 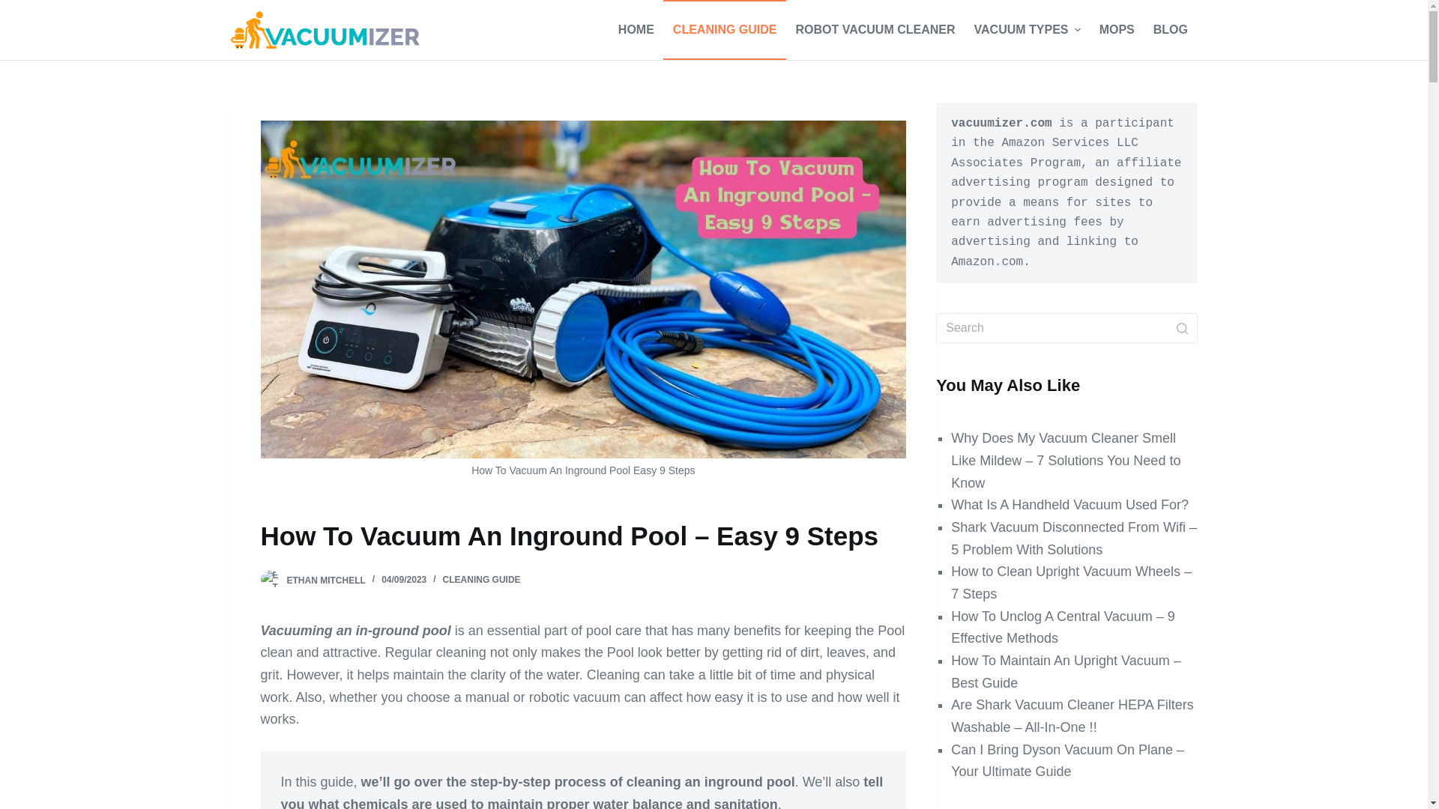 I want to click on CLEANING GUIDE, so click(x=724, y=30).